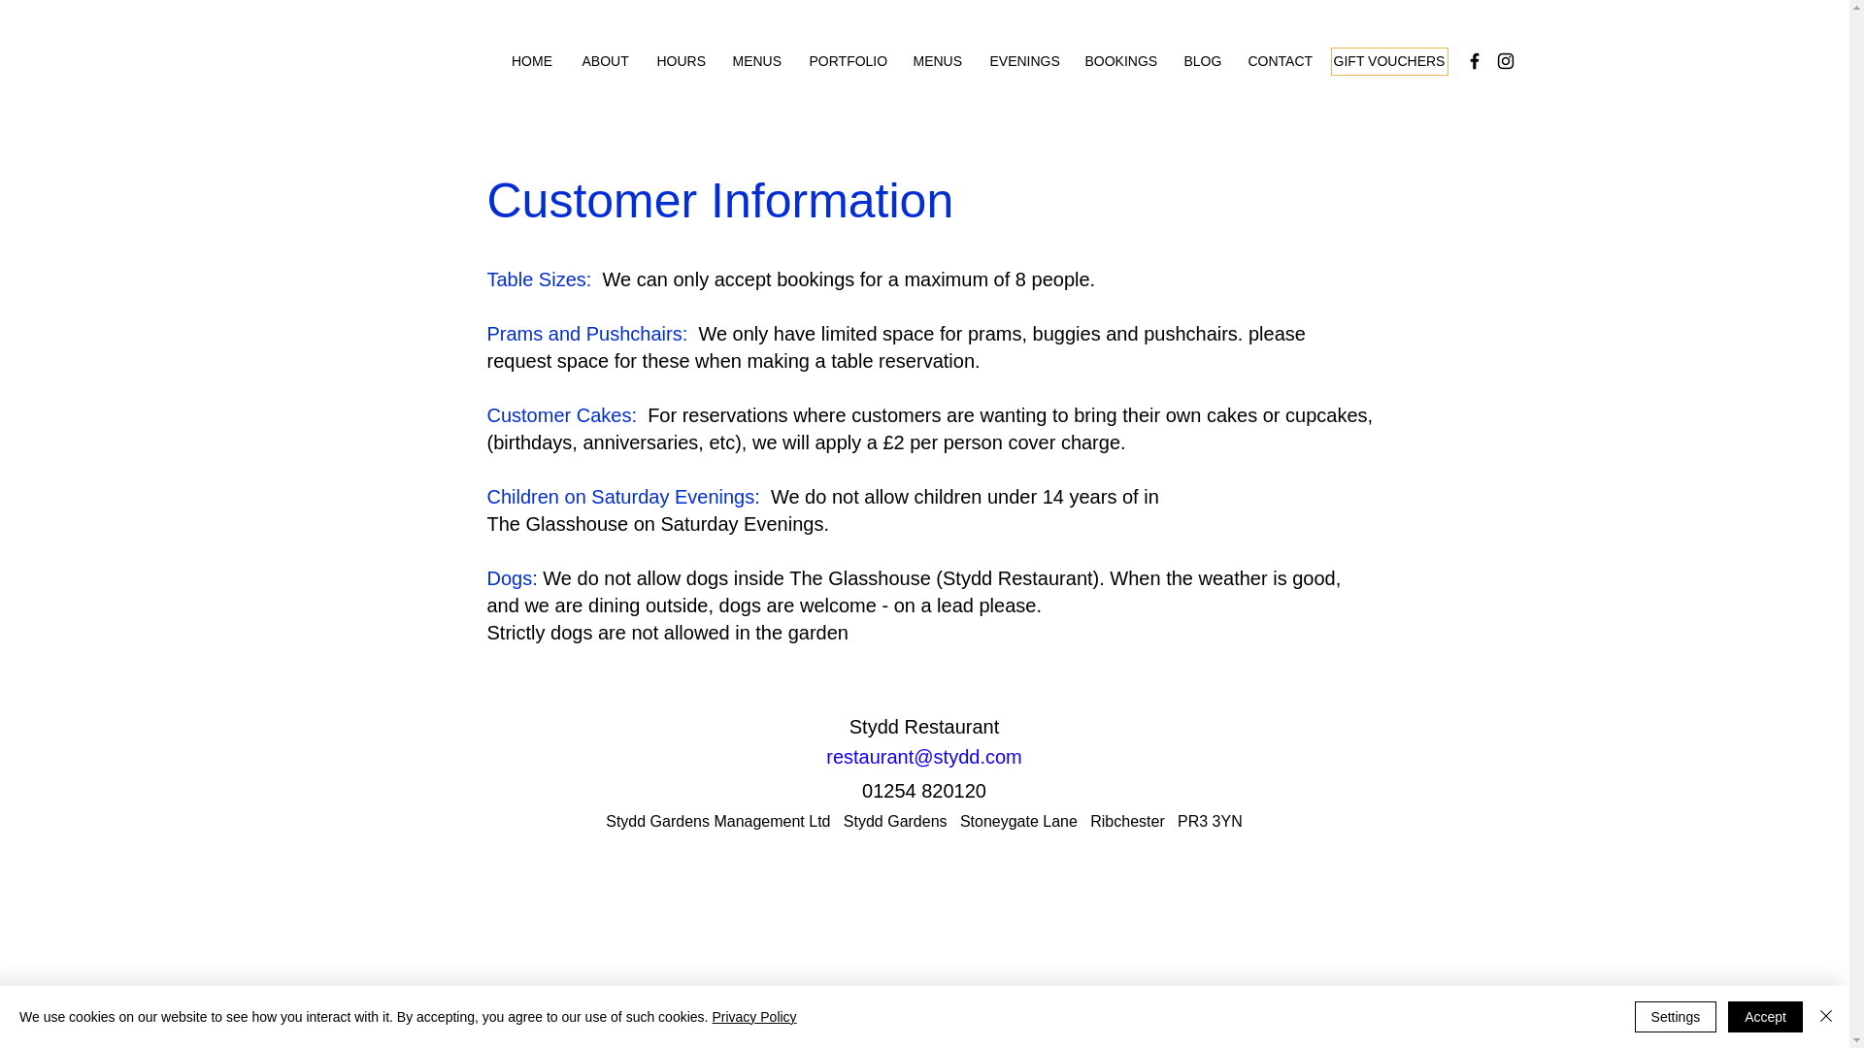 This screenshot has width=1864, height=1048. Describe the element at coordinates (680, 60) in the screenshot. I see `HOURS` at that location.